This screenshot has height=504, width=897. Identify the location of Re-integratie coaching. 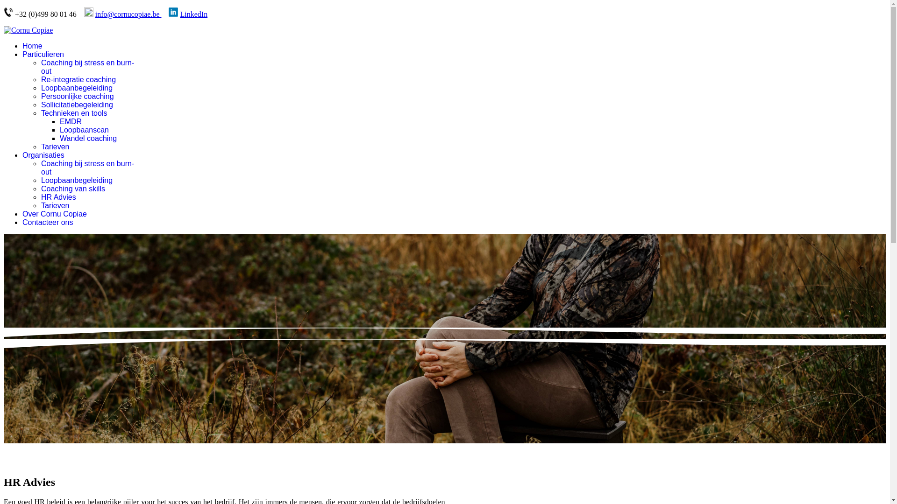
(78, 79).